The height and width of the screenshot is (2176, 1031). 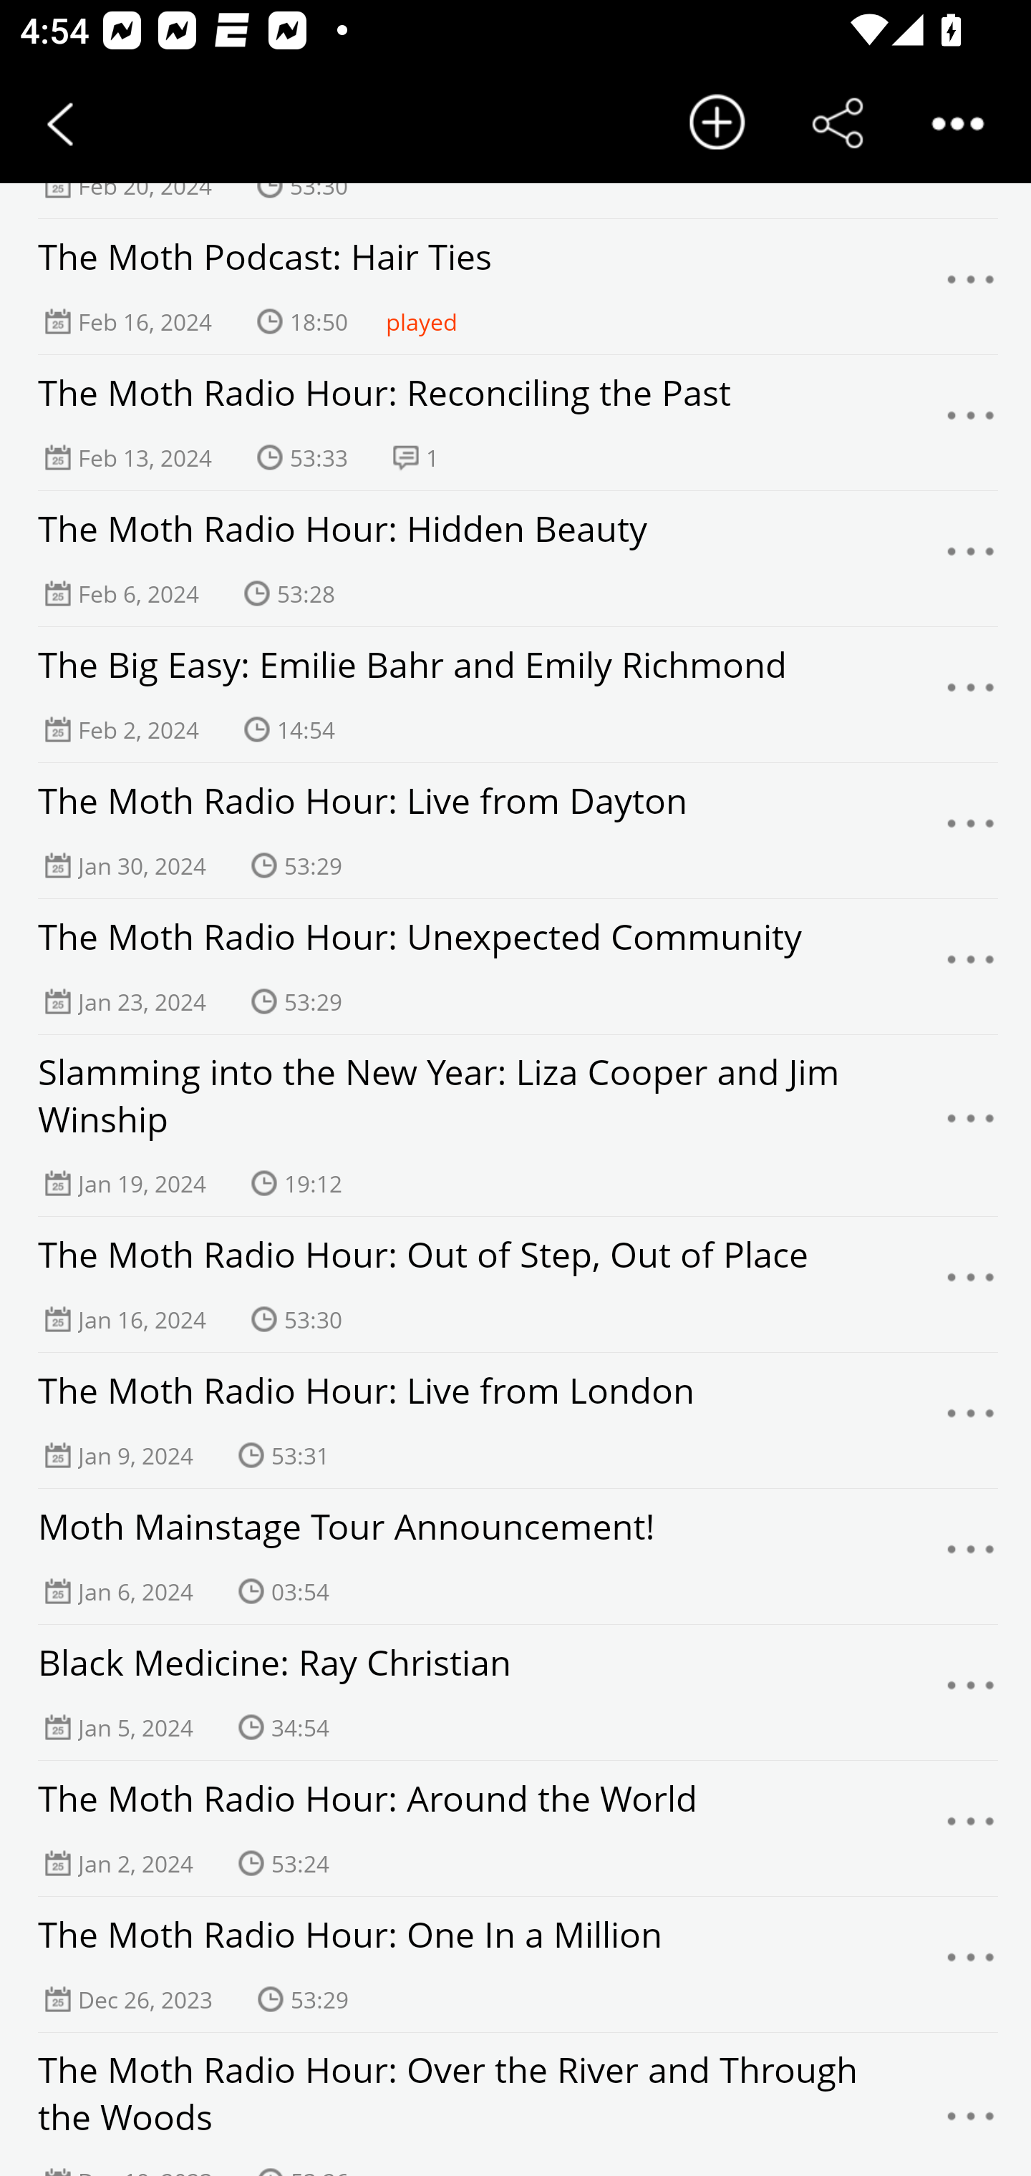 I want to click on Menu, so click(x=971, y=422).